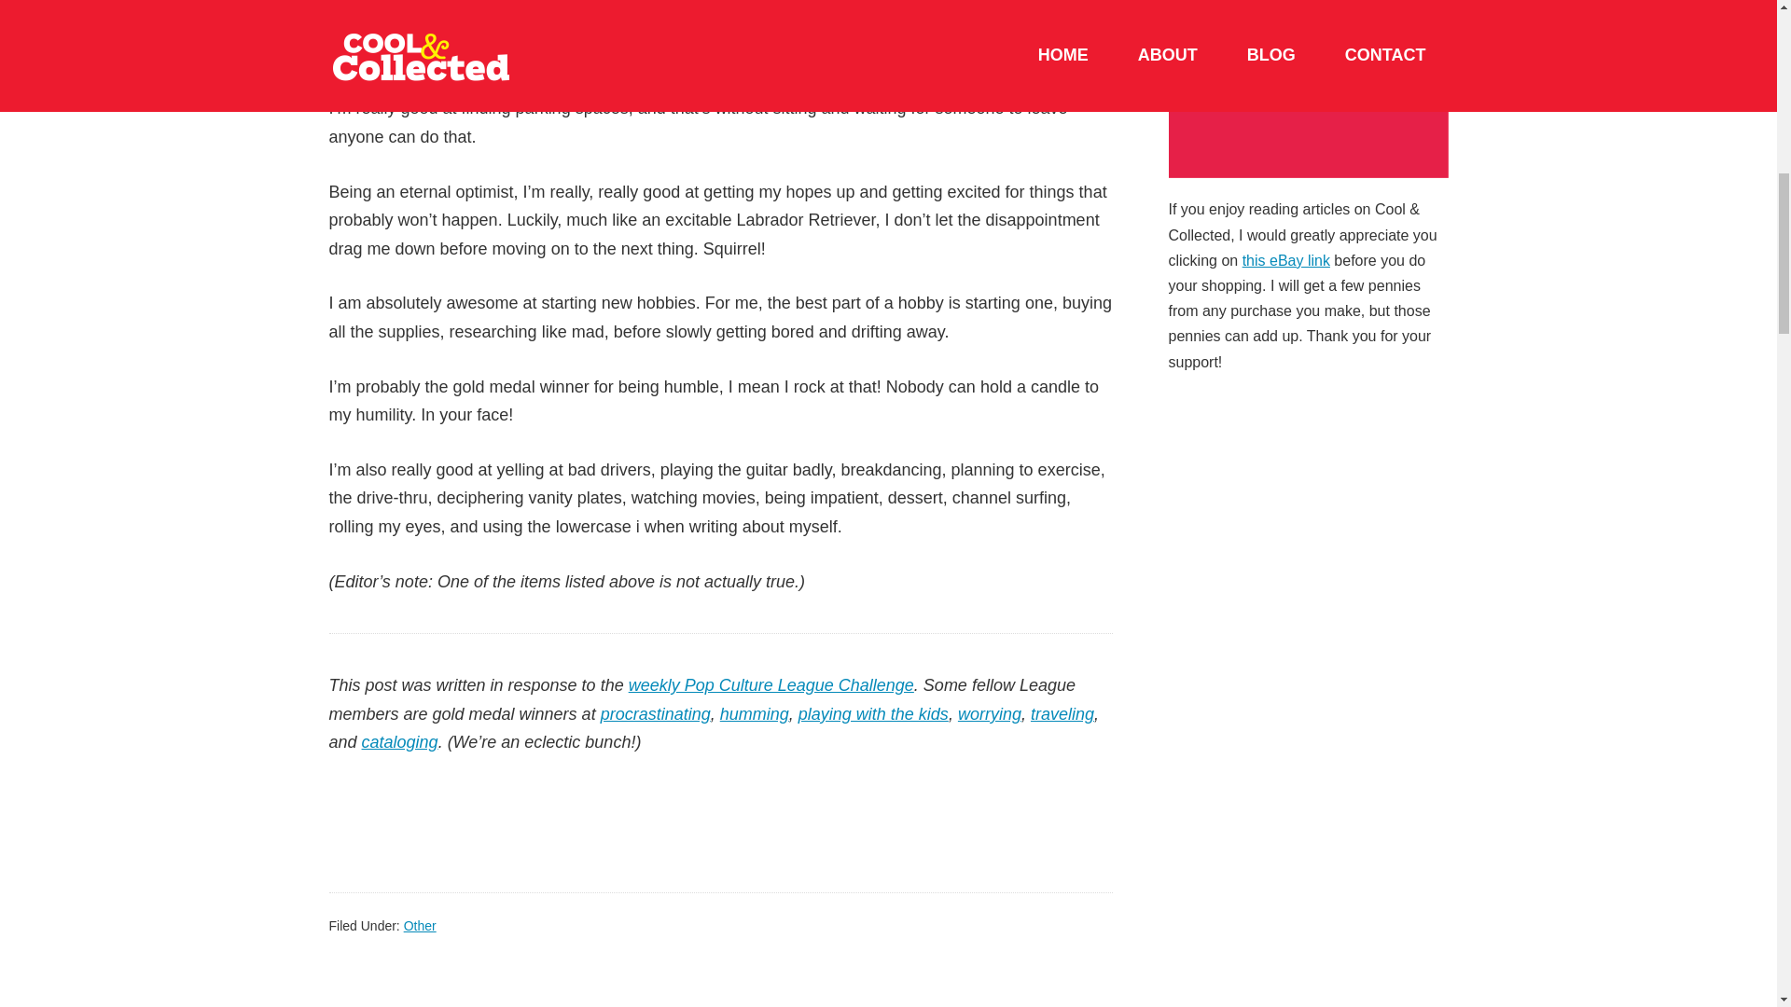  What do you see at coordinates (399, 742) in the screenshot?
I see `cataloging` at bounding box center [399, 742].